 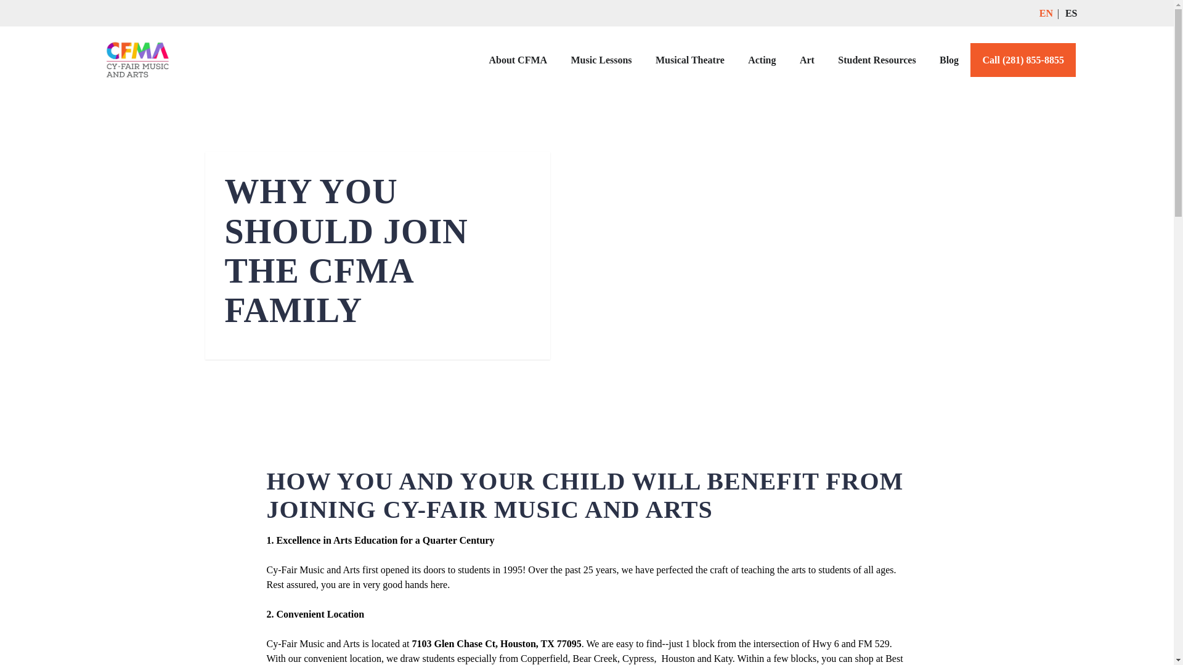 I want to click on Acting, so click(x=762, y=60).